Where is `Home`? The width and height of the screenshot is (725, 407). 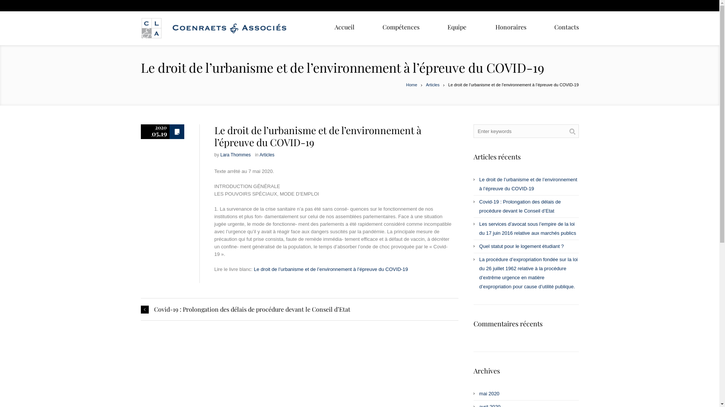 Home is located at coordinates (412, 85).